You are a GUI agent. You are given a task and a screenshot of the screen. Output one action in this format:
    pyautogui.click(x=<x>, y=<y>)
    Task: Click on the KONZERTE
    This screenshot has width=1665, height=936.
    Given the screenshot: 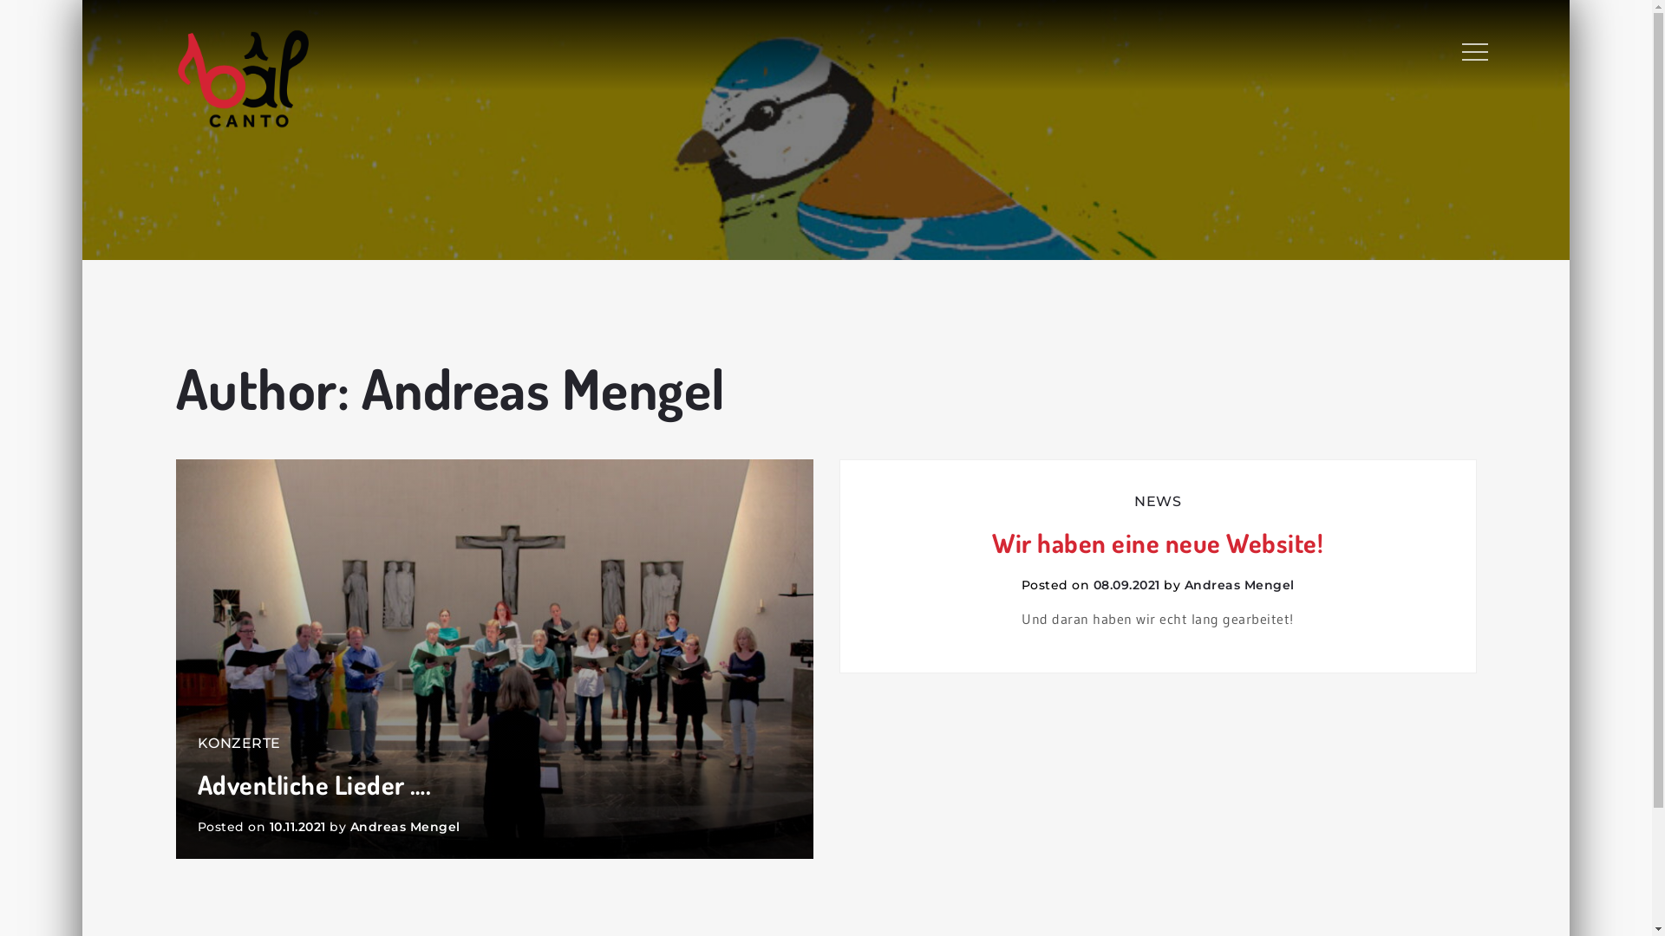 What is the action you would take?
    pyautogui.click(x=239, y=744)
    